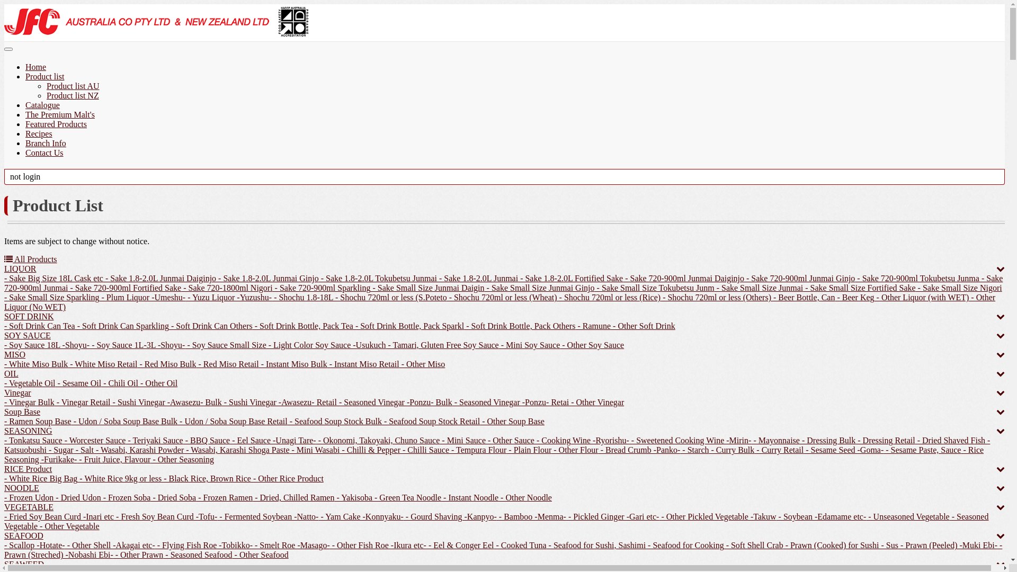 The image size is (1017, 572). Describe the element at coordinates (293, 498) in the screenshot. I see `- Dried, Chilled Ramen` at that location.